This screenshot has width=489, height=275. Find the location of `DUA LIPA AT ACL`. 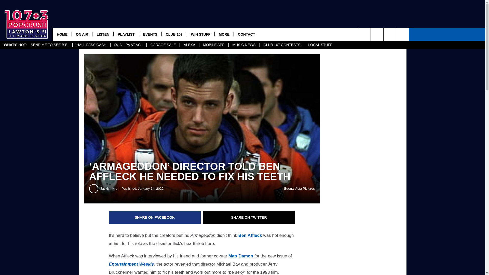

DUA LIPA AT ACL is located at coordinates (128, 45).